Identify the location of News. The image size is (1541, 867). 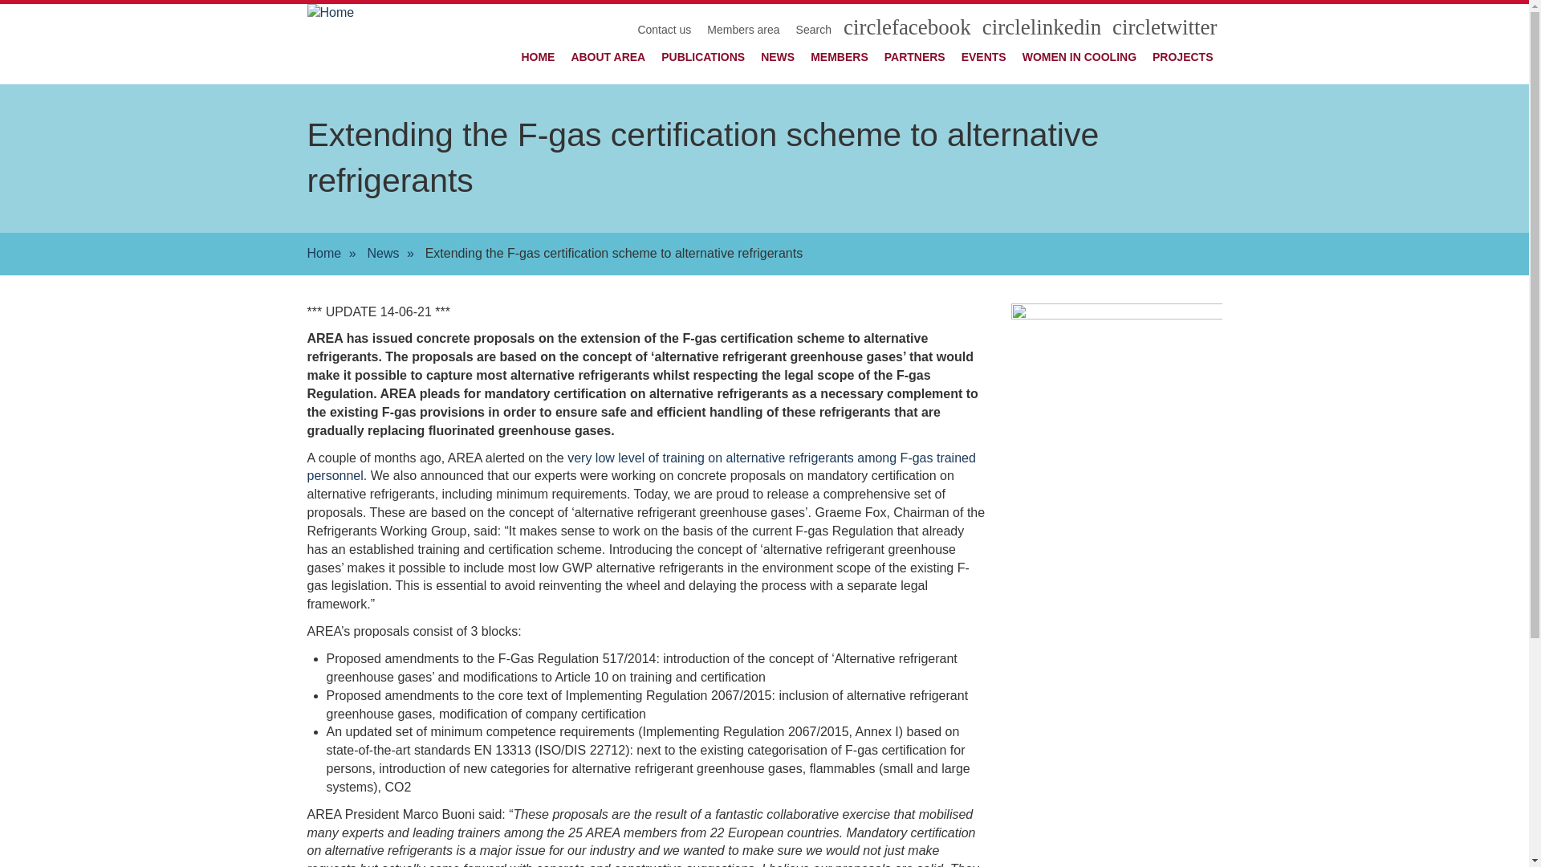
(383, 254).